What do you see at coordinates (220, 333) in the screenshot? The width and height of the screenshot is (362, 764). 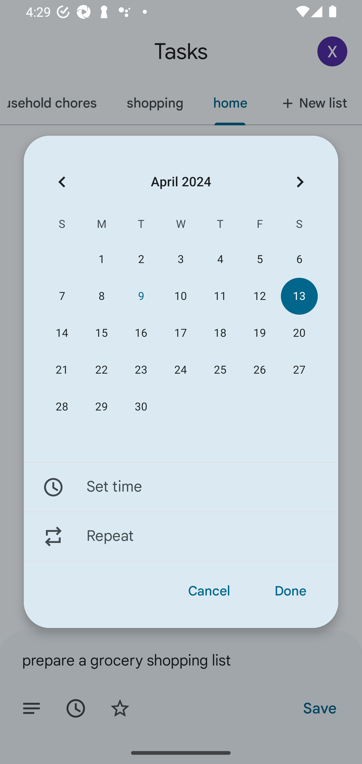 I see `18 18 April 2024` at bounding box center [220, 333].